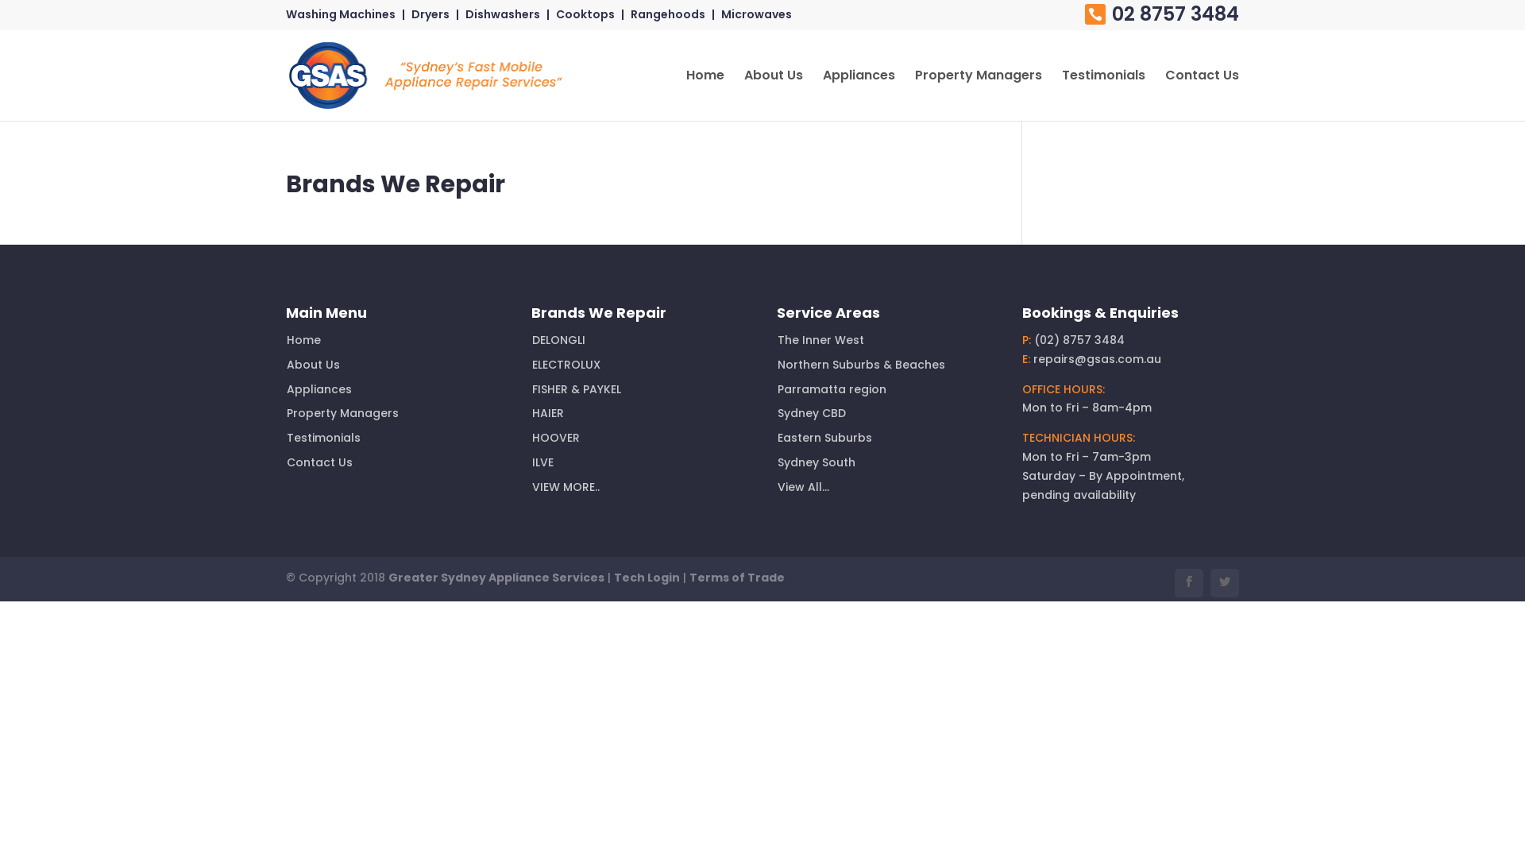 Image resolution: width=1525 pixels, height=858 pixels. What do you see at coordinates (774, 95) in the screenshot?
I see `About Us` at bounding box center [774, 95].